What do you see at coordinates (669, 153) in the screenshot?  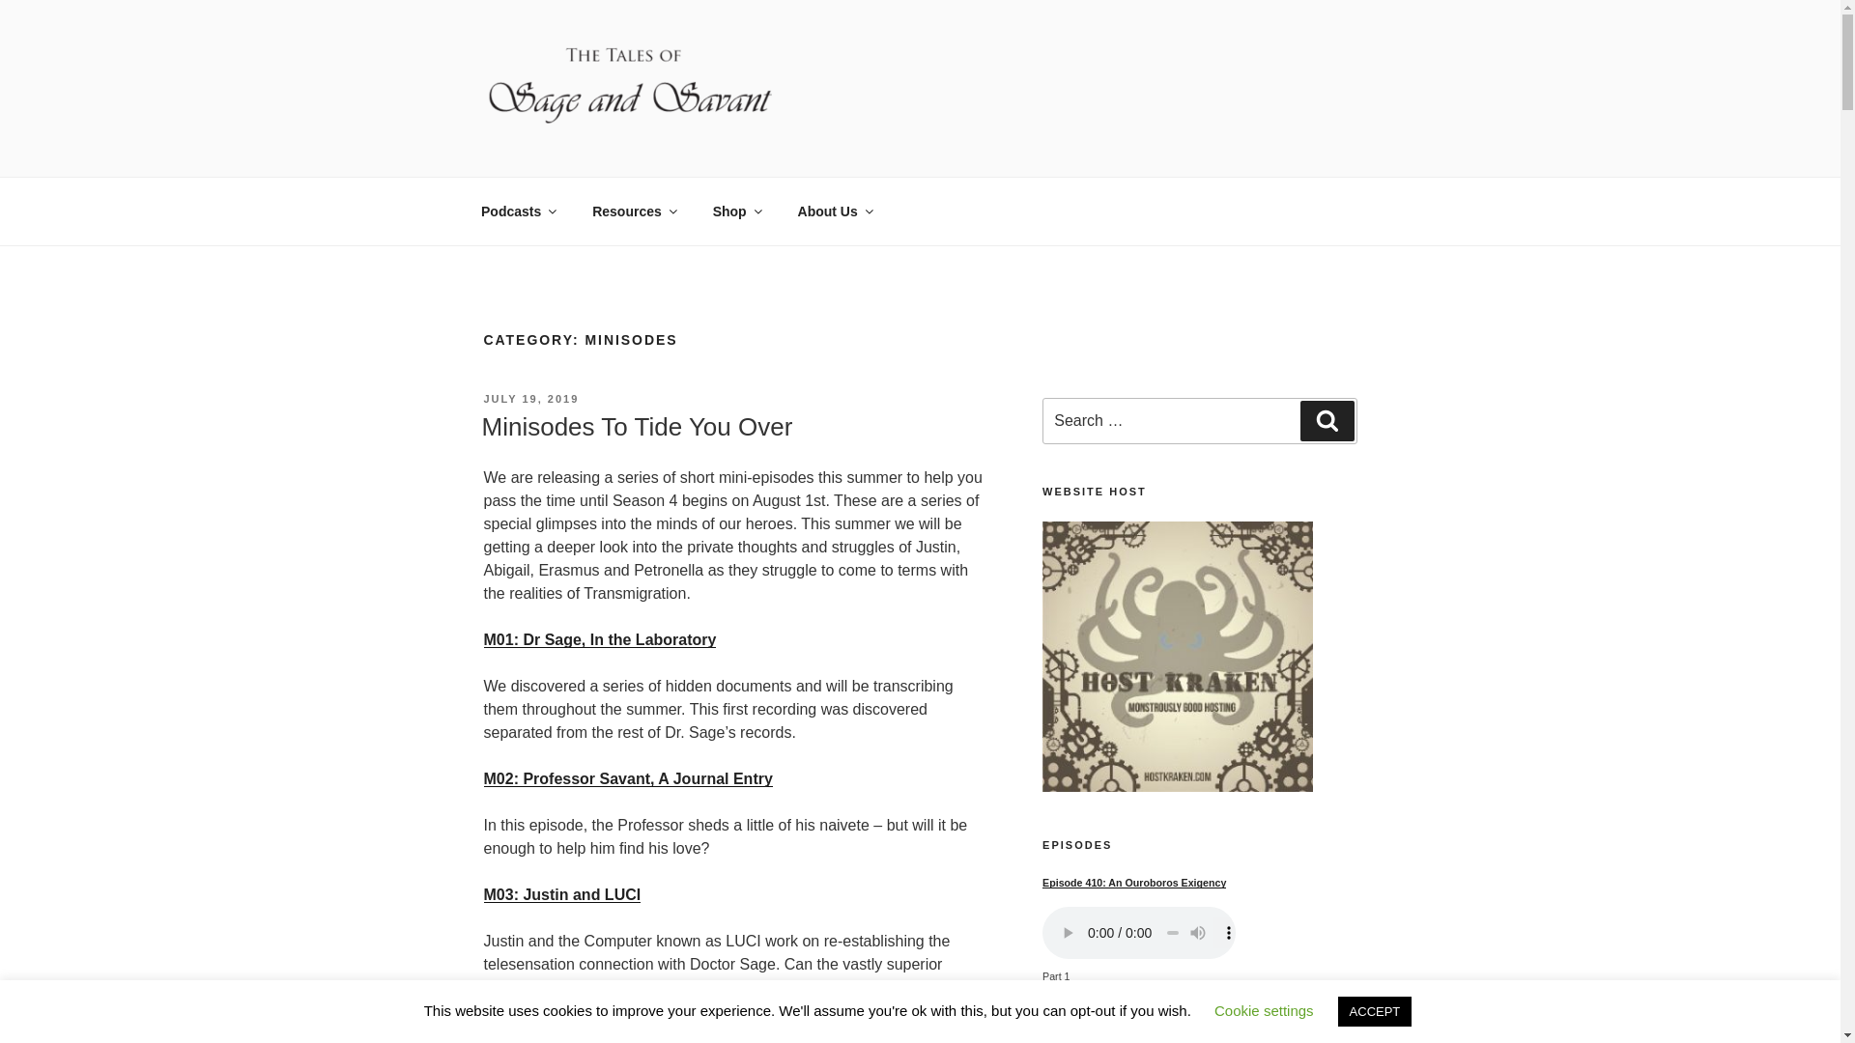 I see `SAGE AND SAVANT` at bounding box center [669, 153].